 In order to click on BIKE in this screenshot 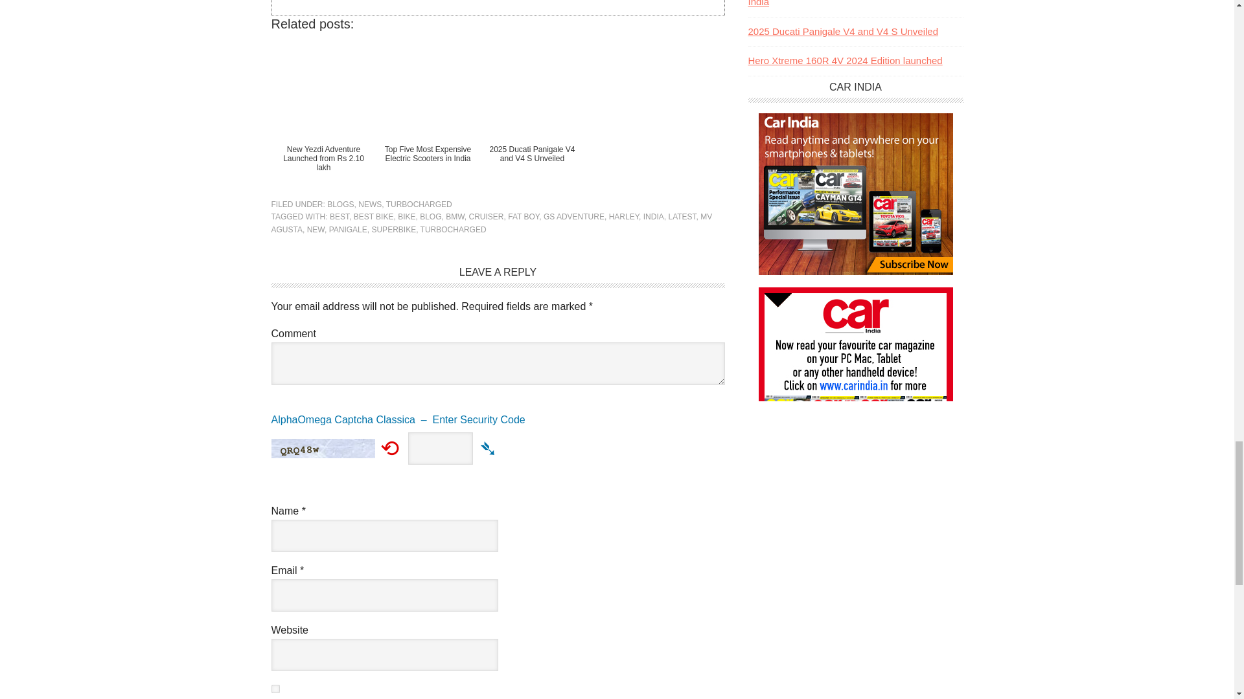, I will do `click(407, 217)`.